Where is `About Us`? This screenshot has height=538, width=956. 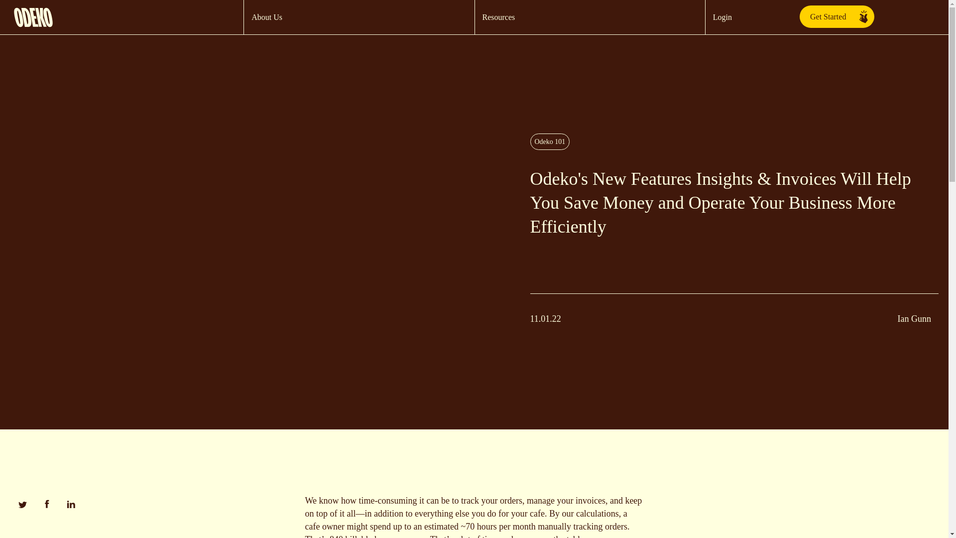 About Us is located at coordinates (266, 17).